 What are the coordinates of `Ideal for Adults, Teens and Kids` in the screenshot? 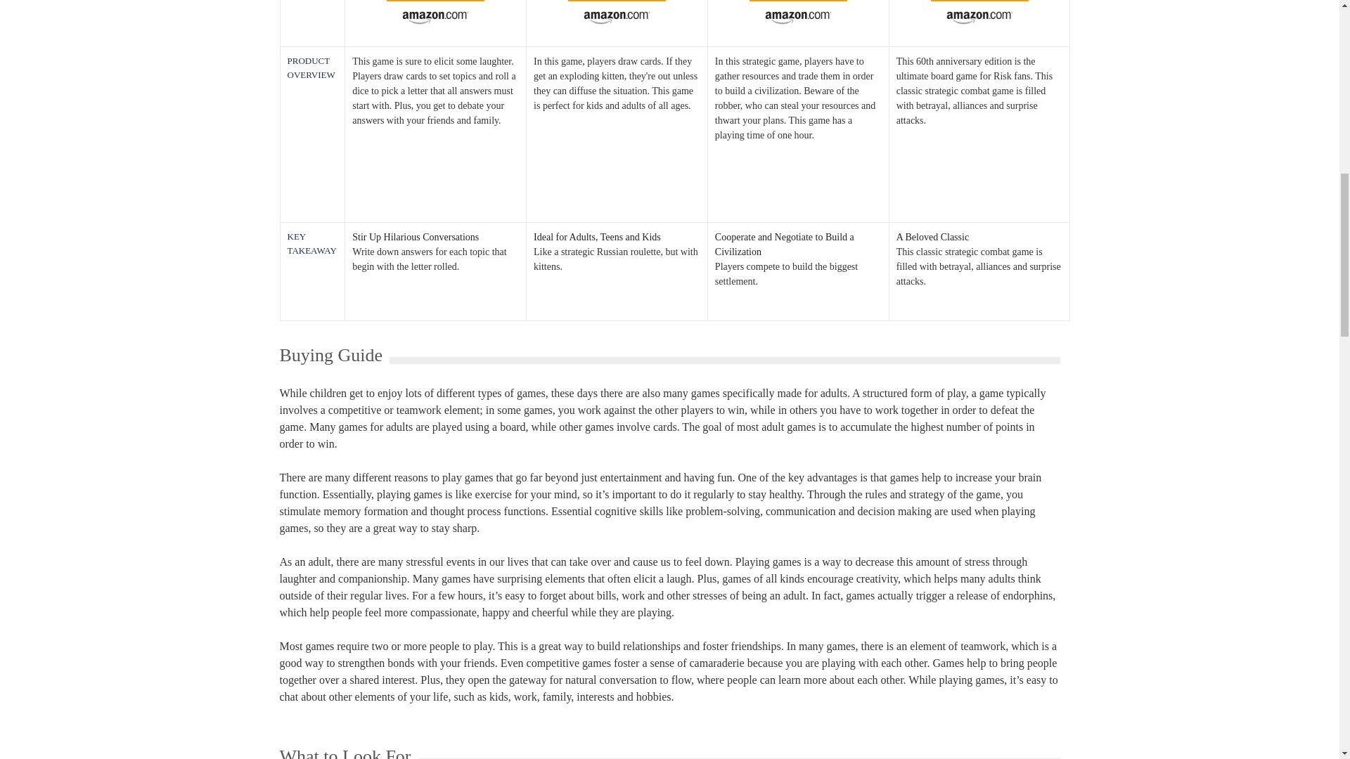 It's located at (617, 237).